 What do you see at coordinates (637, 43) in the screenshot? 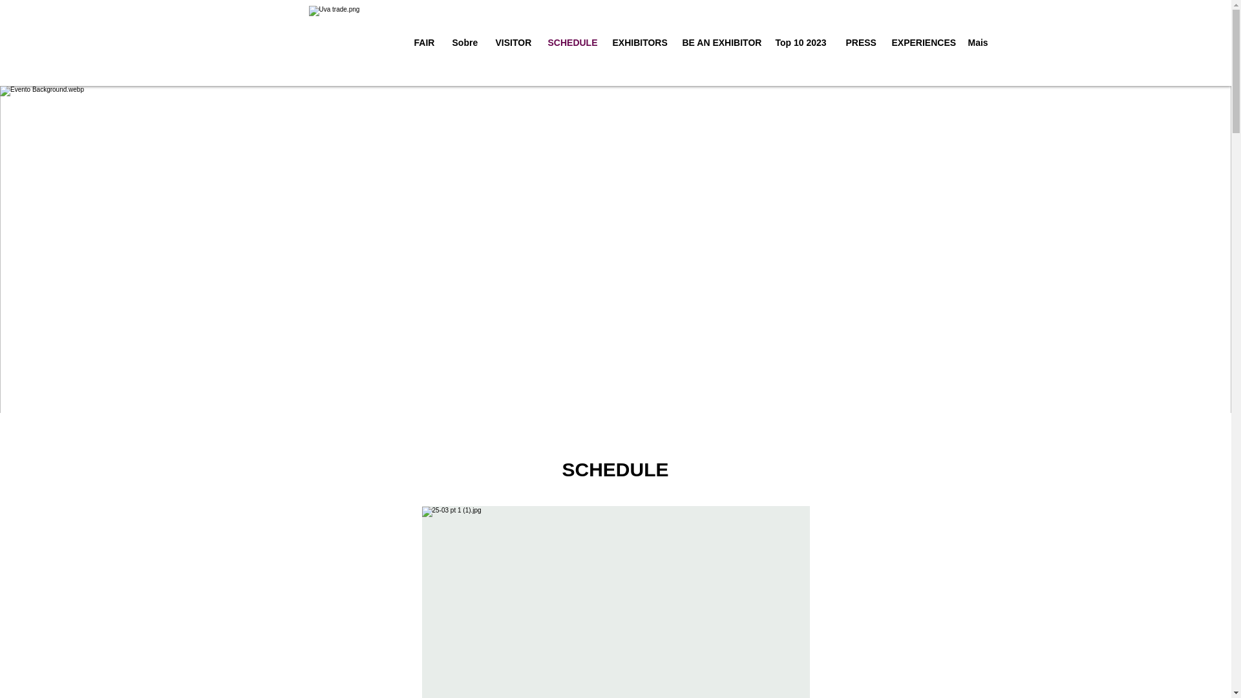
I see `EXHIBITORS` at bounding box center [637, 43].